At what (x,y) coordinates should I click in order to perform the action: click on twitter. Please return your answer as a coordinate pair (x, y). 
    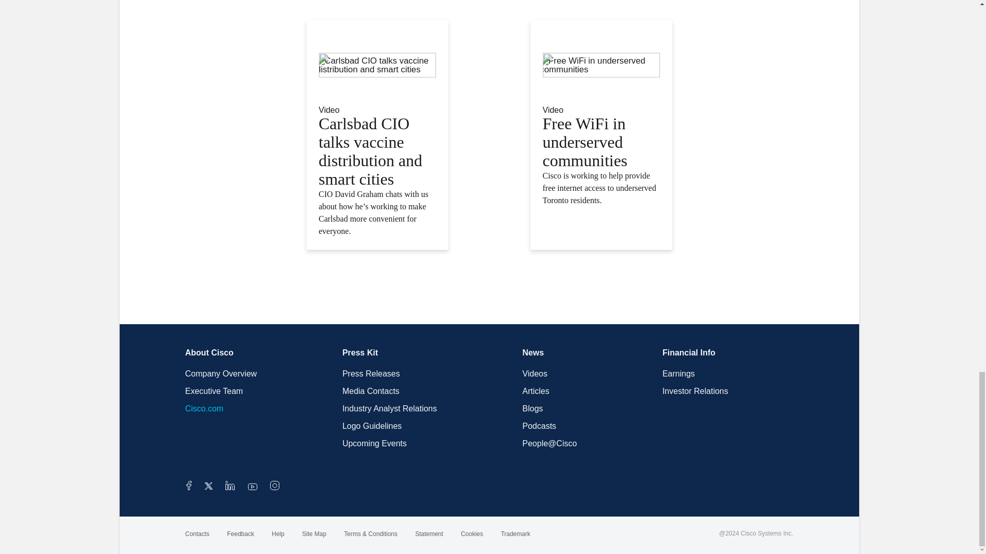
    Looking at the image, I should click on (210, 487).